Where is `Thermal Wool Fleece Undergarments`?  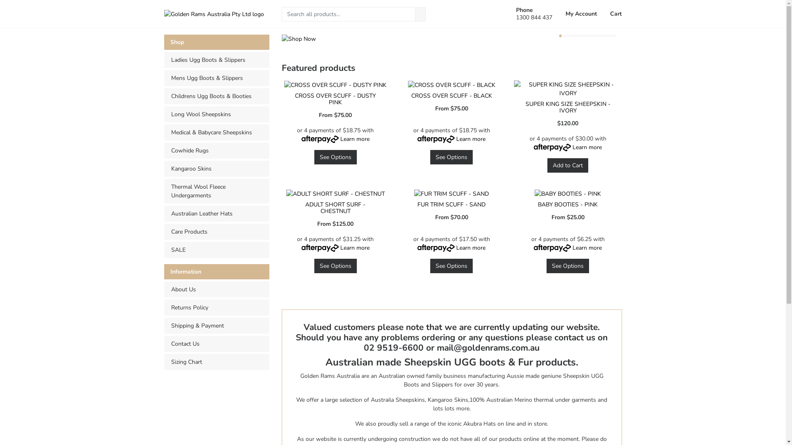
Thermal Wool Fleece Undergarments is located at coordinates (216, 191).